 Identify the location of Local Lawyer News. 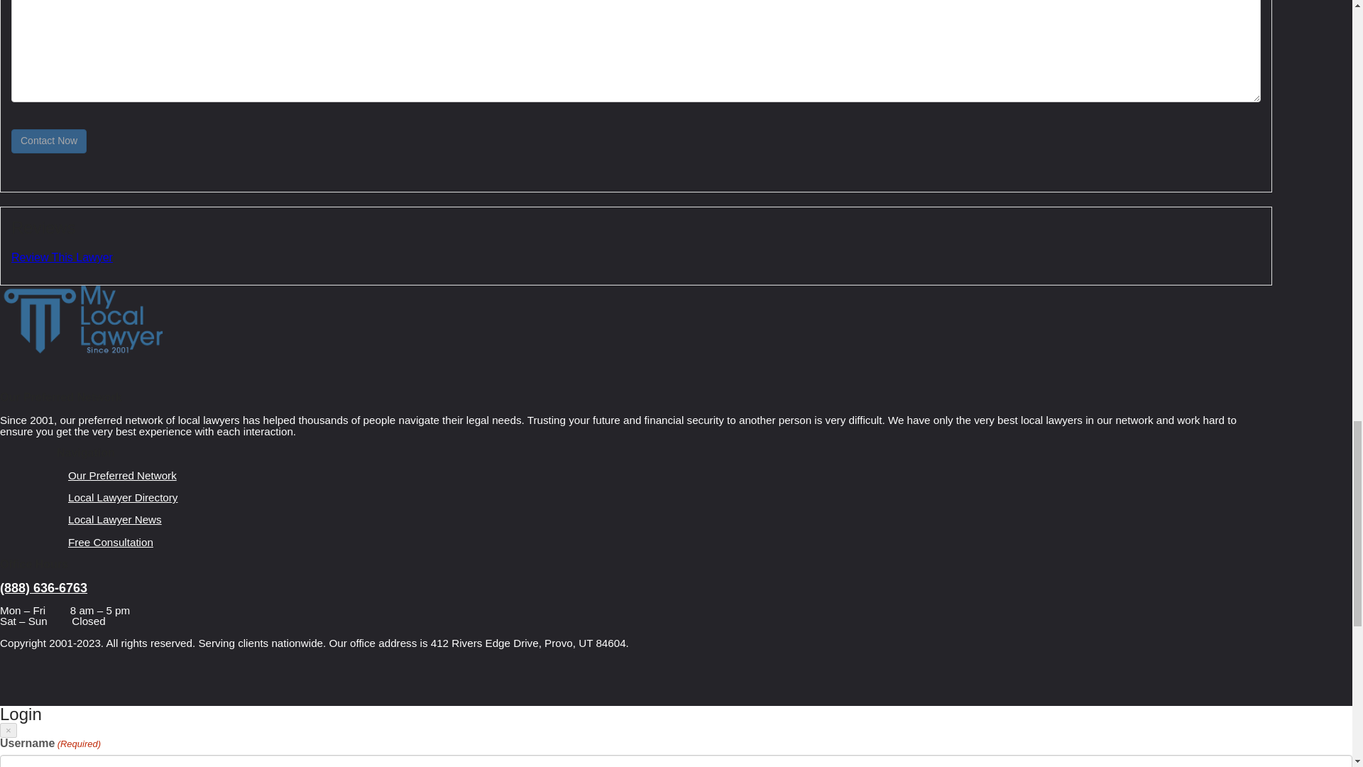
(115, 518).